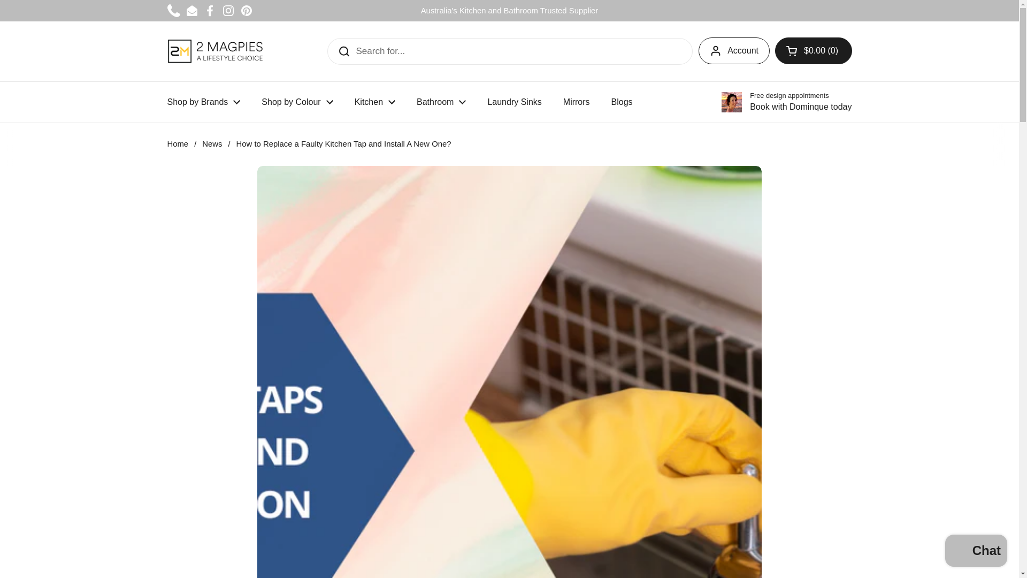  What do you see at coordinates (228, 11) in the screenshot?
I see `Instagram` at bounding box center [228, 11].